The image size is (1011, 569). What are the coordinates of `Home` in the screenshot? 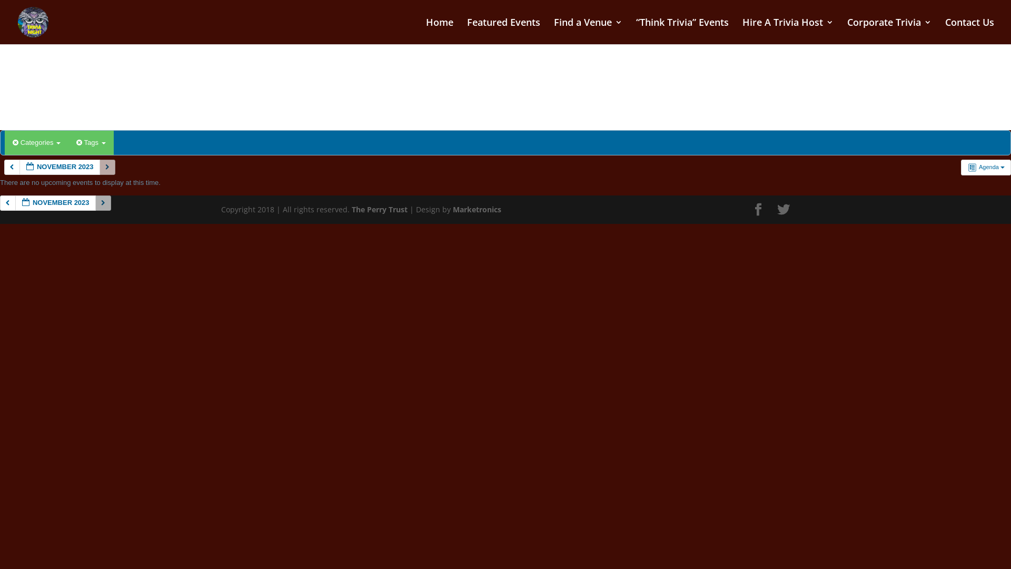 It's located at (440, 32).